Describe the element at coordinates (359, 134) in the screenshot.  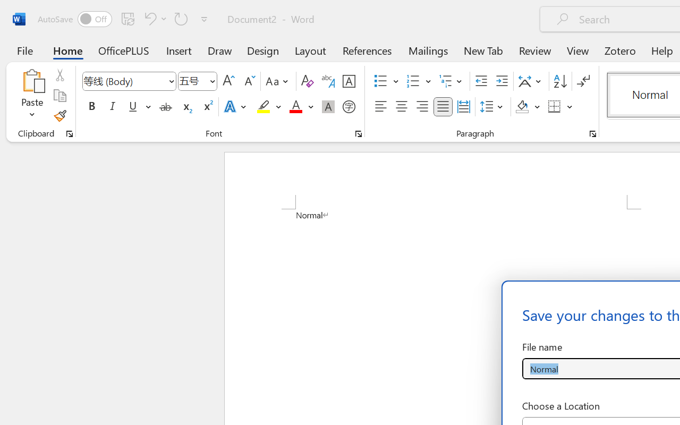
I see `Font...` at that location.